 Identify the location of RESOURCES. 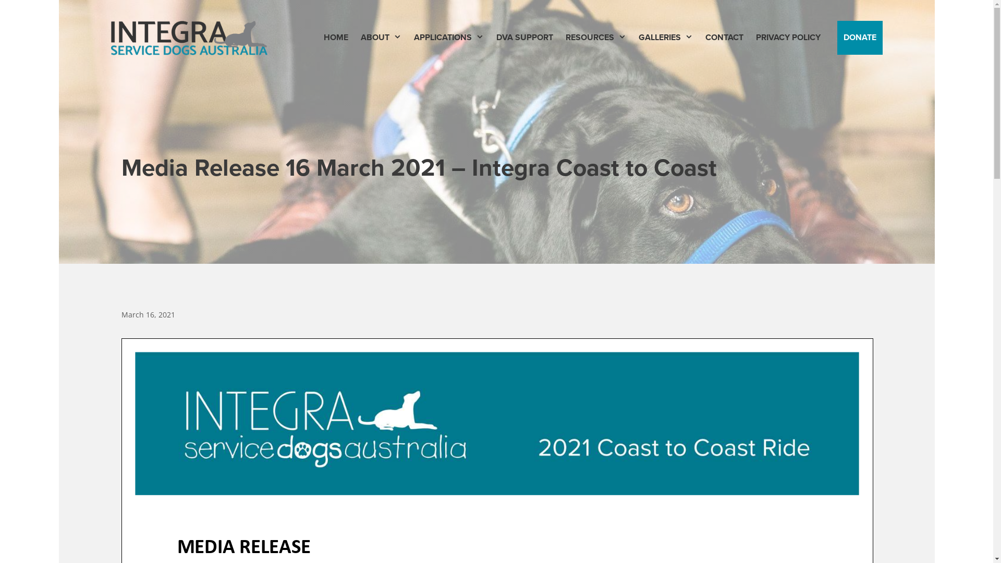
(596, 38).